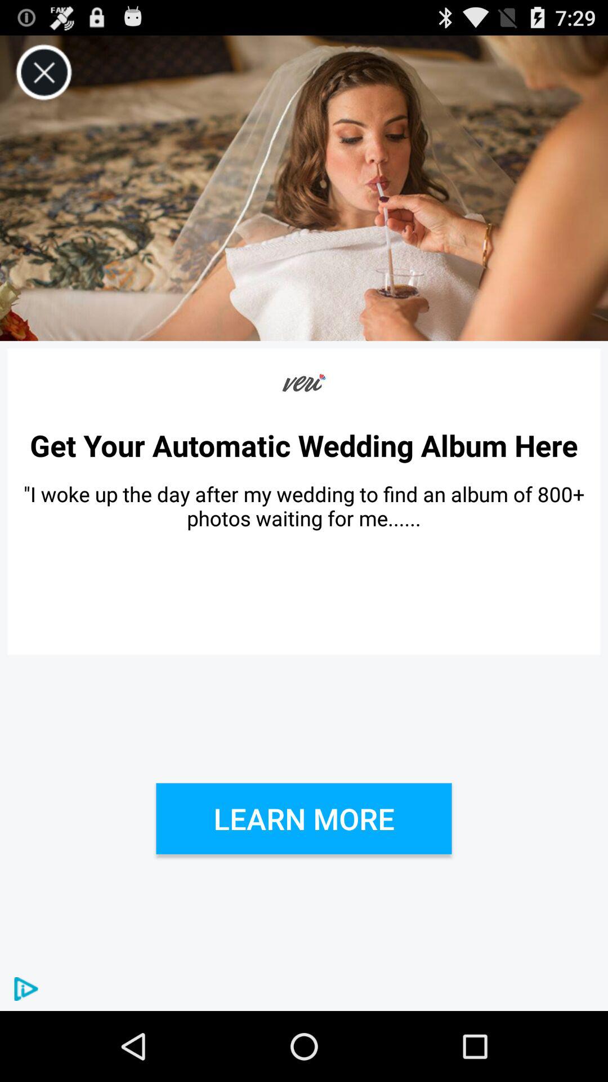 The height and width of the screenshot is (1082, 608). Describe the element at coordinates (304, 818) in the screenshot. I see `press the icon below i woke up` at that location.